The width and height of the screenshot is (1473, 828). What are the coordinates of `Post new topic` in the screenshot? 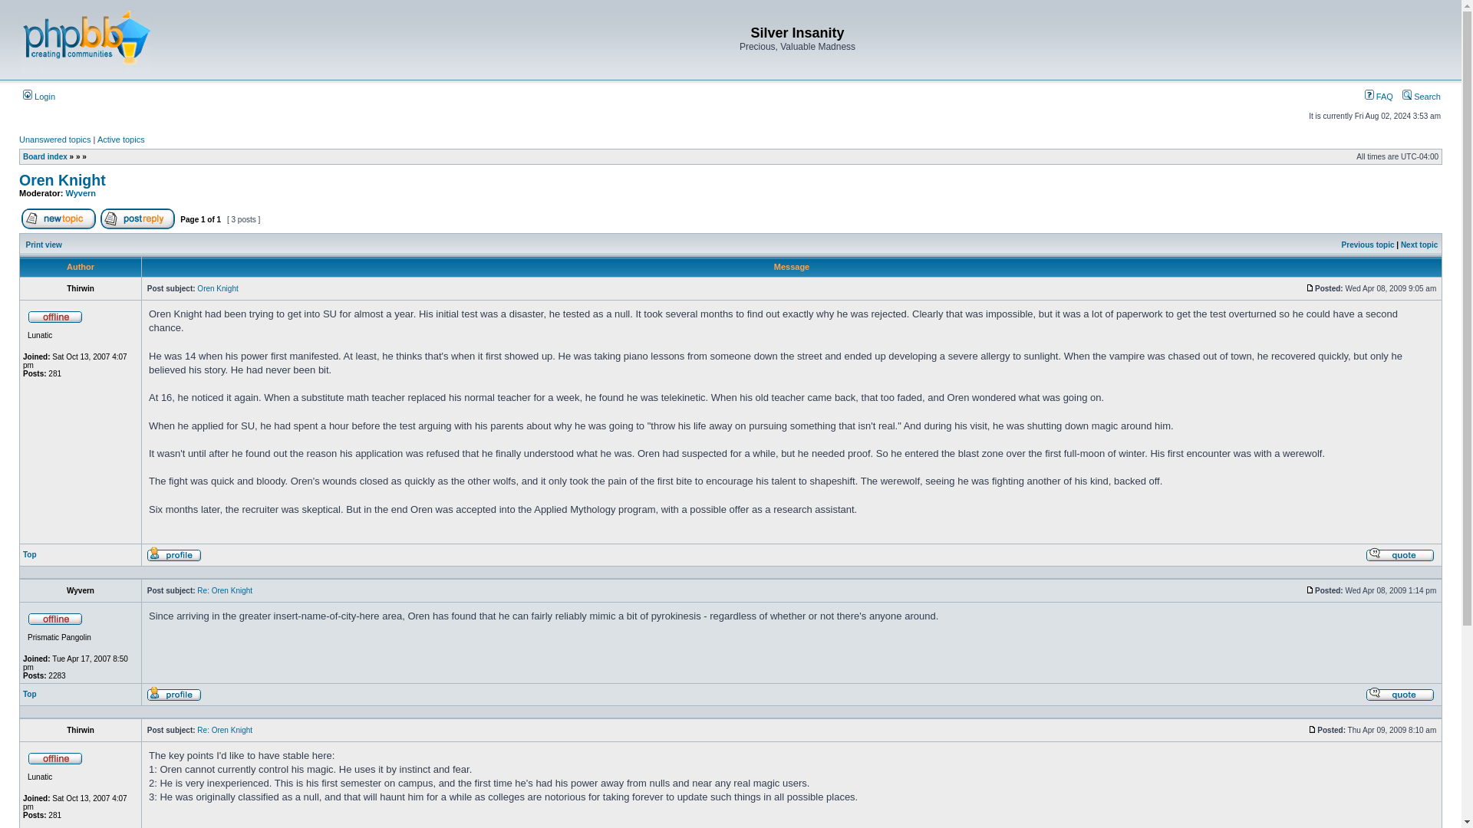 It's located at (58, 219).